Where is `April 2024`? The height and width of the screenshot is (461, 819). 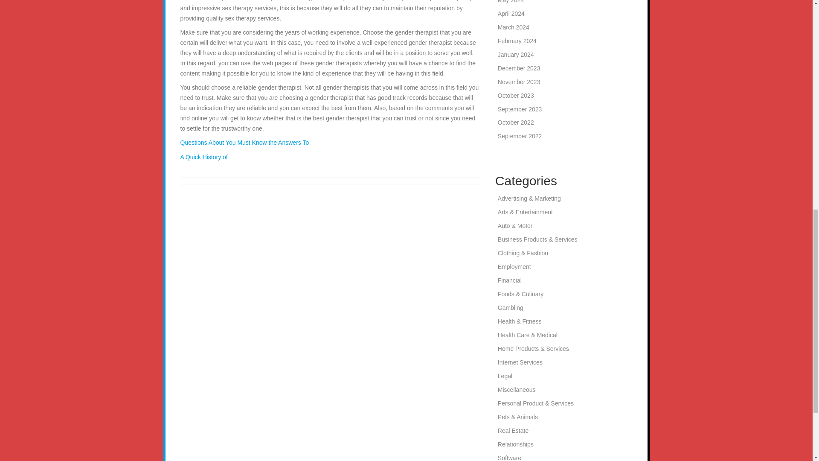
April 2024 is located at coordinates (511, 13).